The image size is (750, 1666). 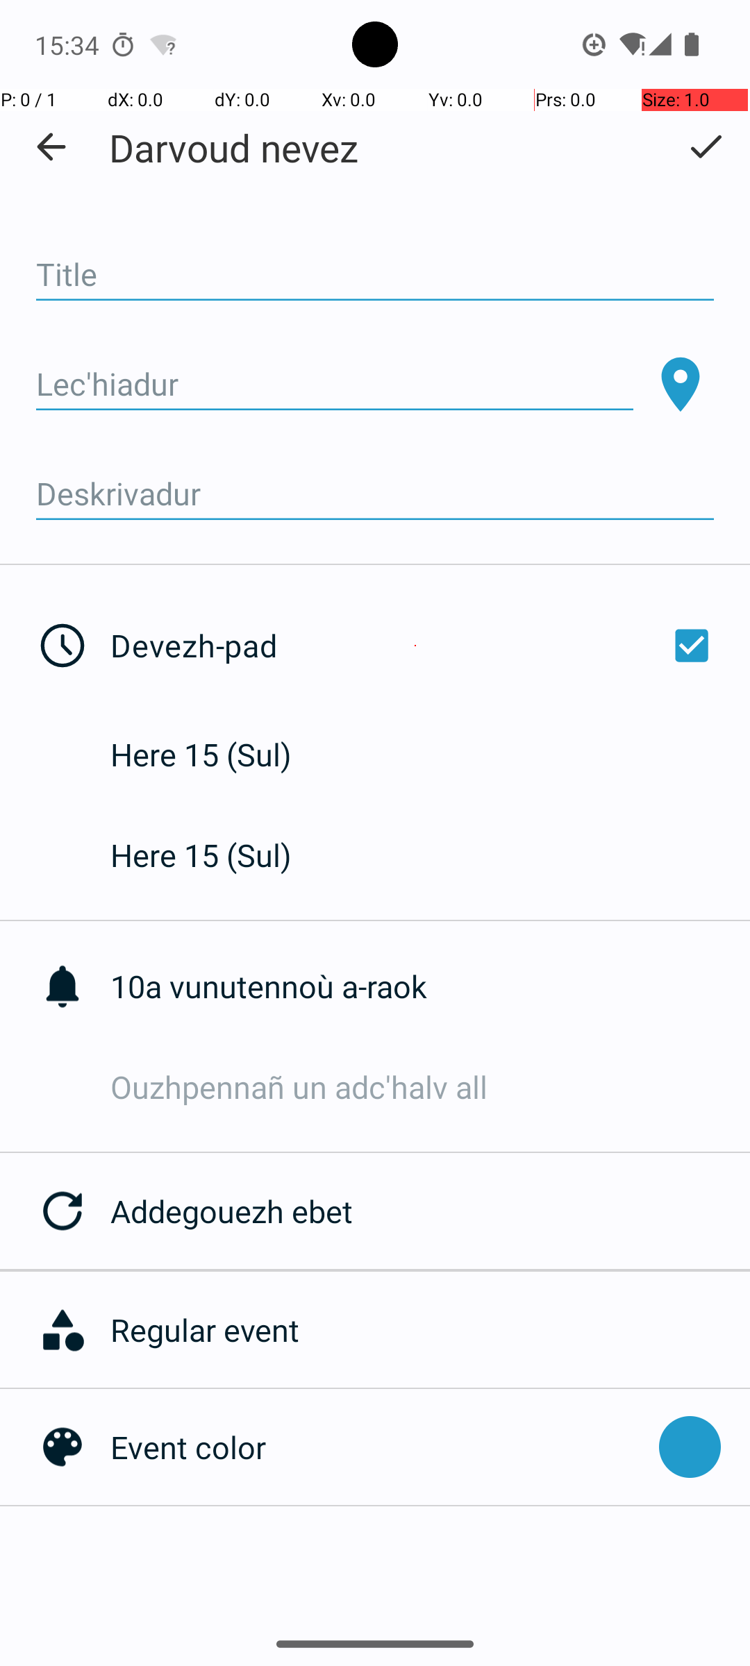 What do you see at coordinates (431, 1087) in the screenshot?
I see `Ouzhpennañ un adc'halv all` at bounding box center [431, 1087].